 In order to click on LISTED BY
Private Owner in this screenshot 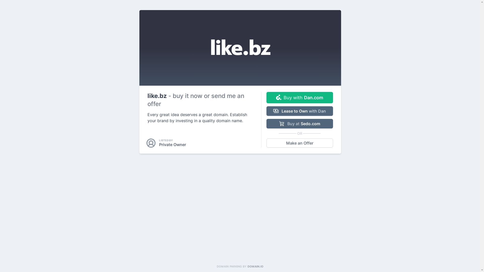, I will do `click(167, 143)`.